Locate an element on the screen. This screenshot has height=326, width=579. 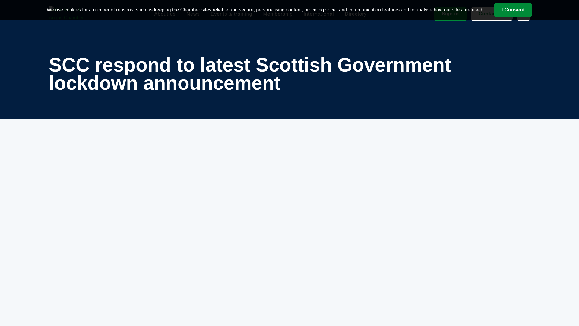
I Consent is located at coordinates (513, 10).